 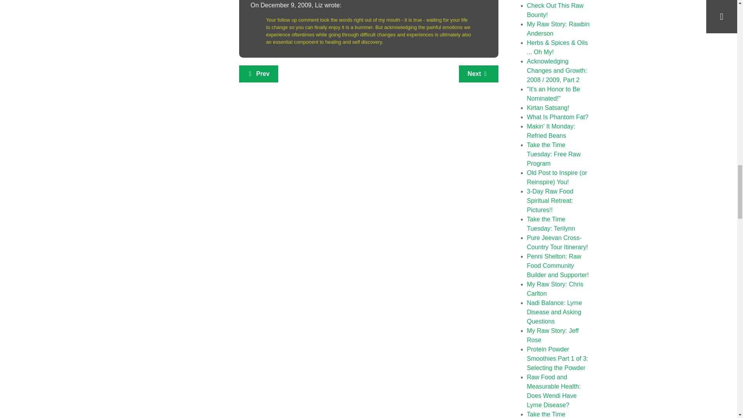 I want to click on Next, so click(x=478, y=74).